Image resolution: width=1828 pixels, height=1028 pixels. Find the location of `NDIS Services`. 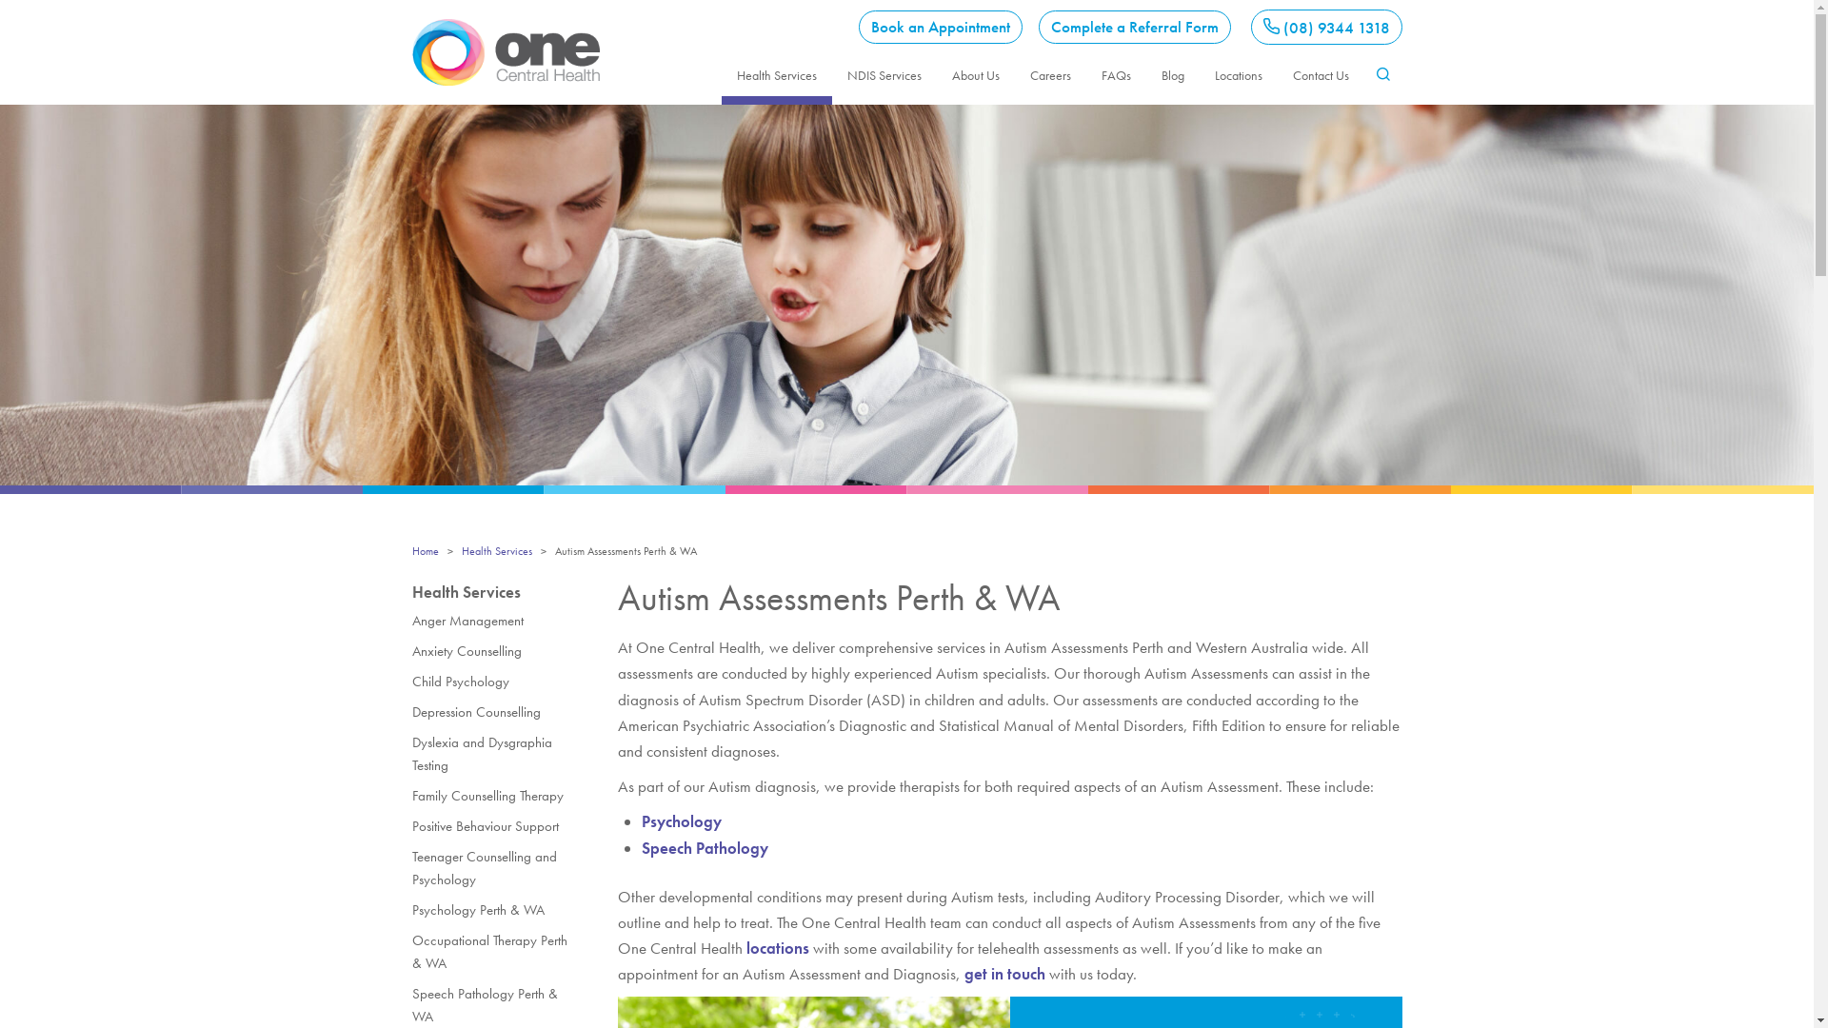

NDIS Services is located at coordinates (884, 75).